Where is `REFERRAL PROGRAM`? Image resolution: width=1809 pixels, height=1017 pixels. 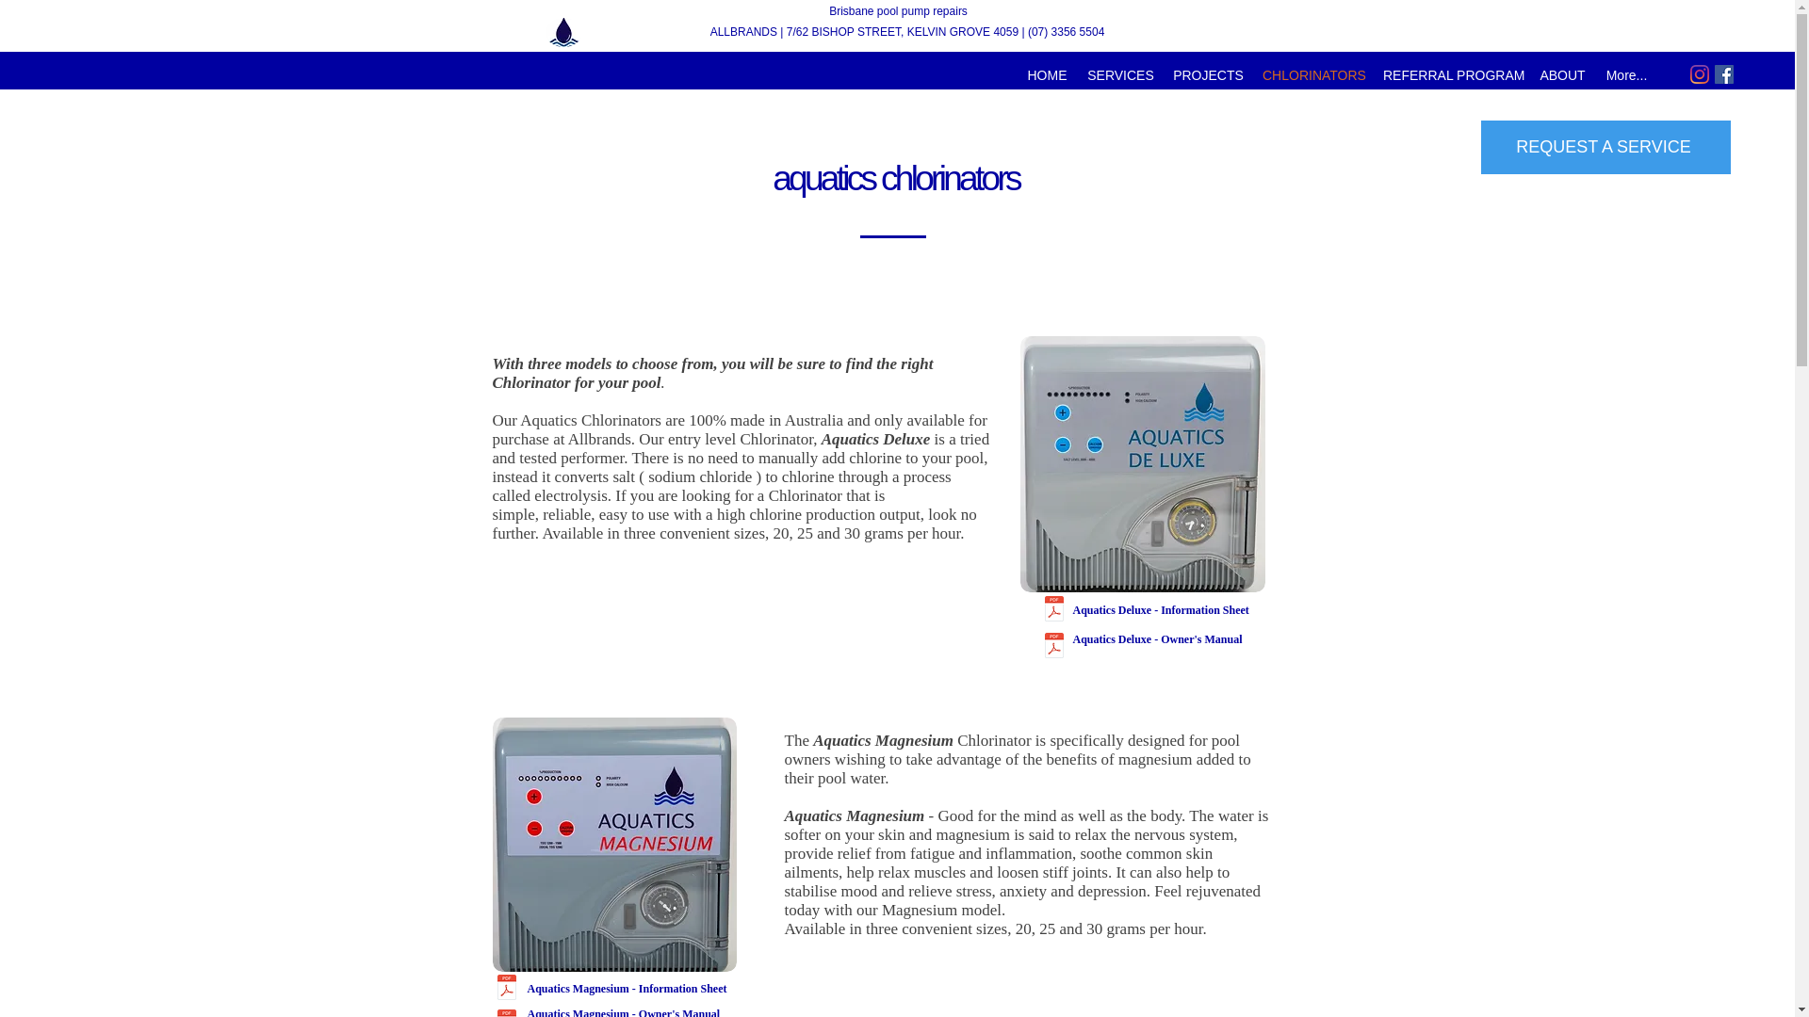 REFERRAL PROGRAM is located at coordinates (1451, 75).